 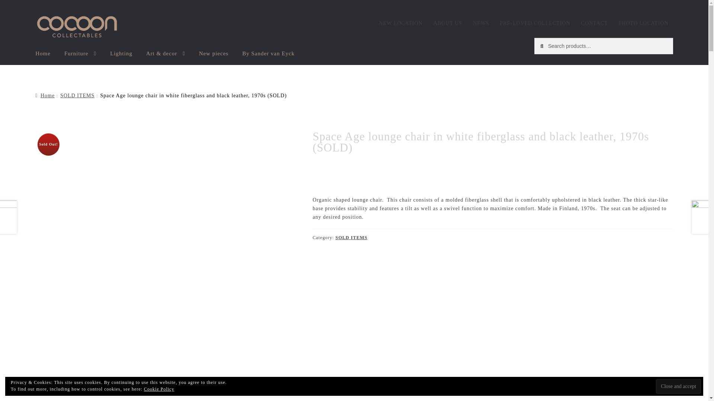 I want to click on SOLD ITEMS, so click(x=77, y=95).